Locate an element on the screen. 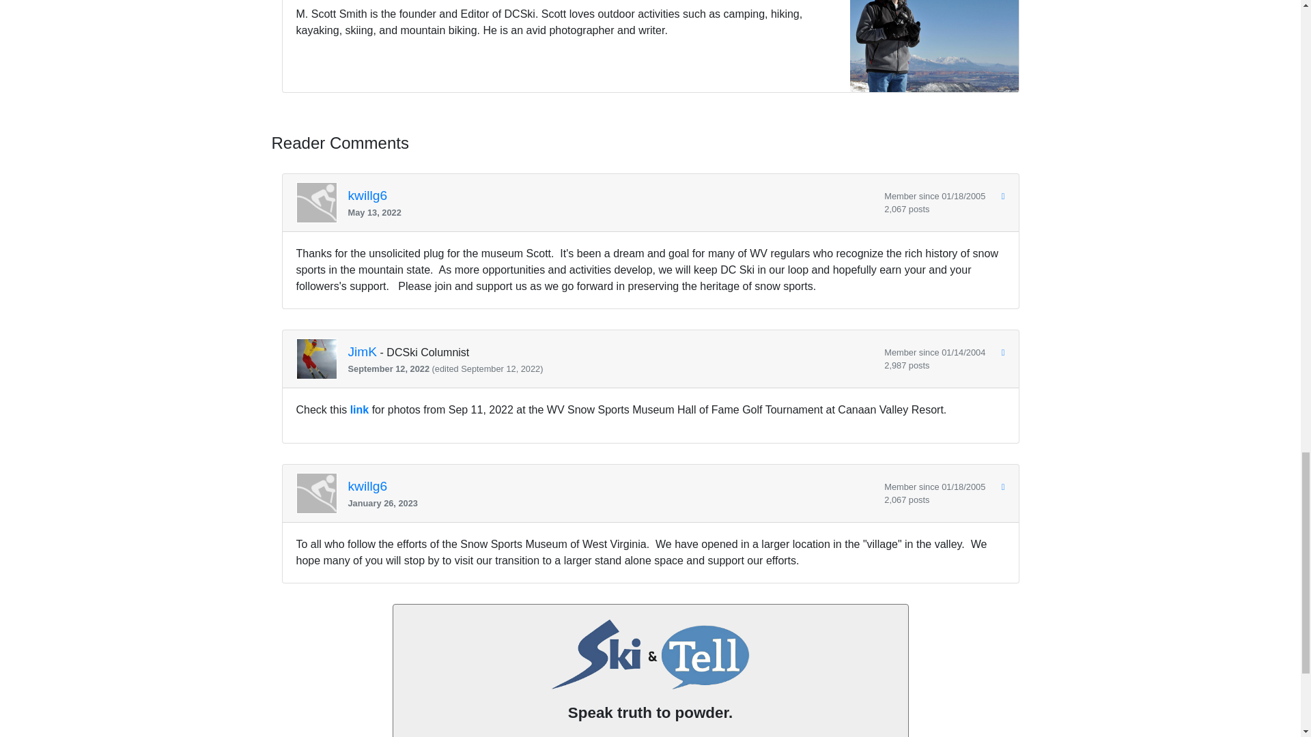  September 12, 2022 at 09:32 am is located at coordinates (611, 369).